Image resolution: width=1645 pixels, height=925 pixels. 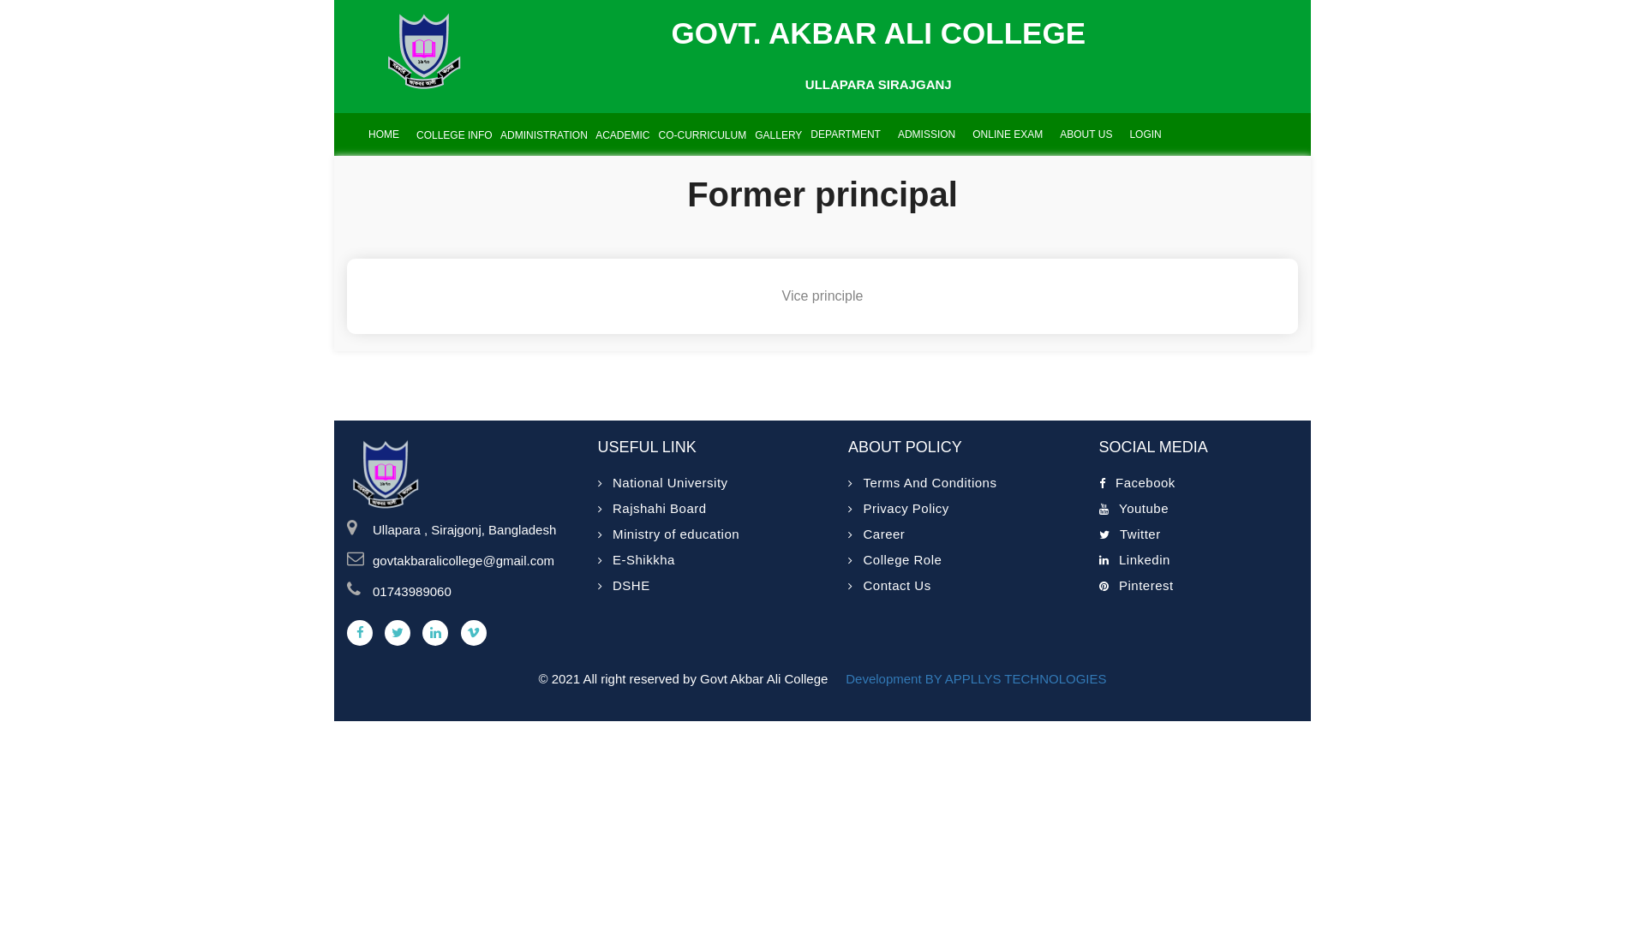 I want to click on ONLINE EXAM, so click(x=1008, y=134).